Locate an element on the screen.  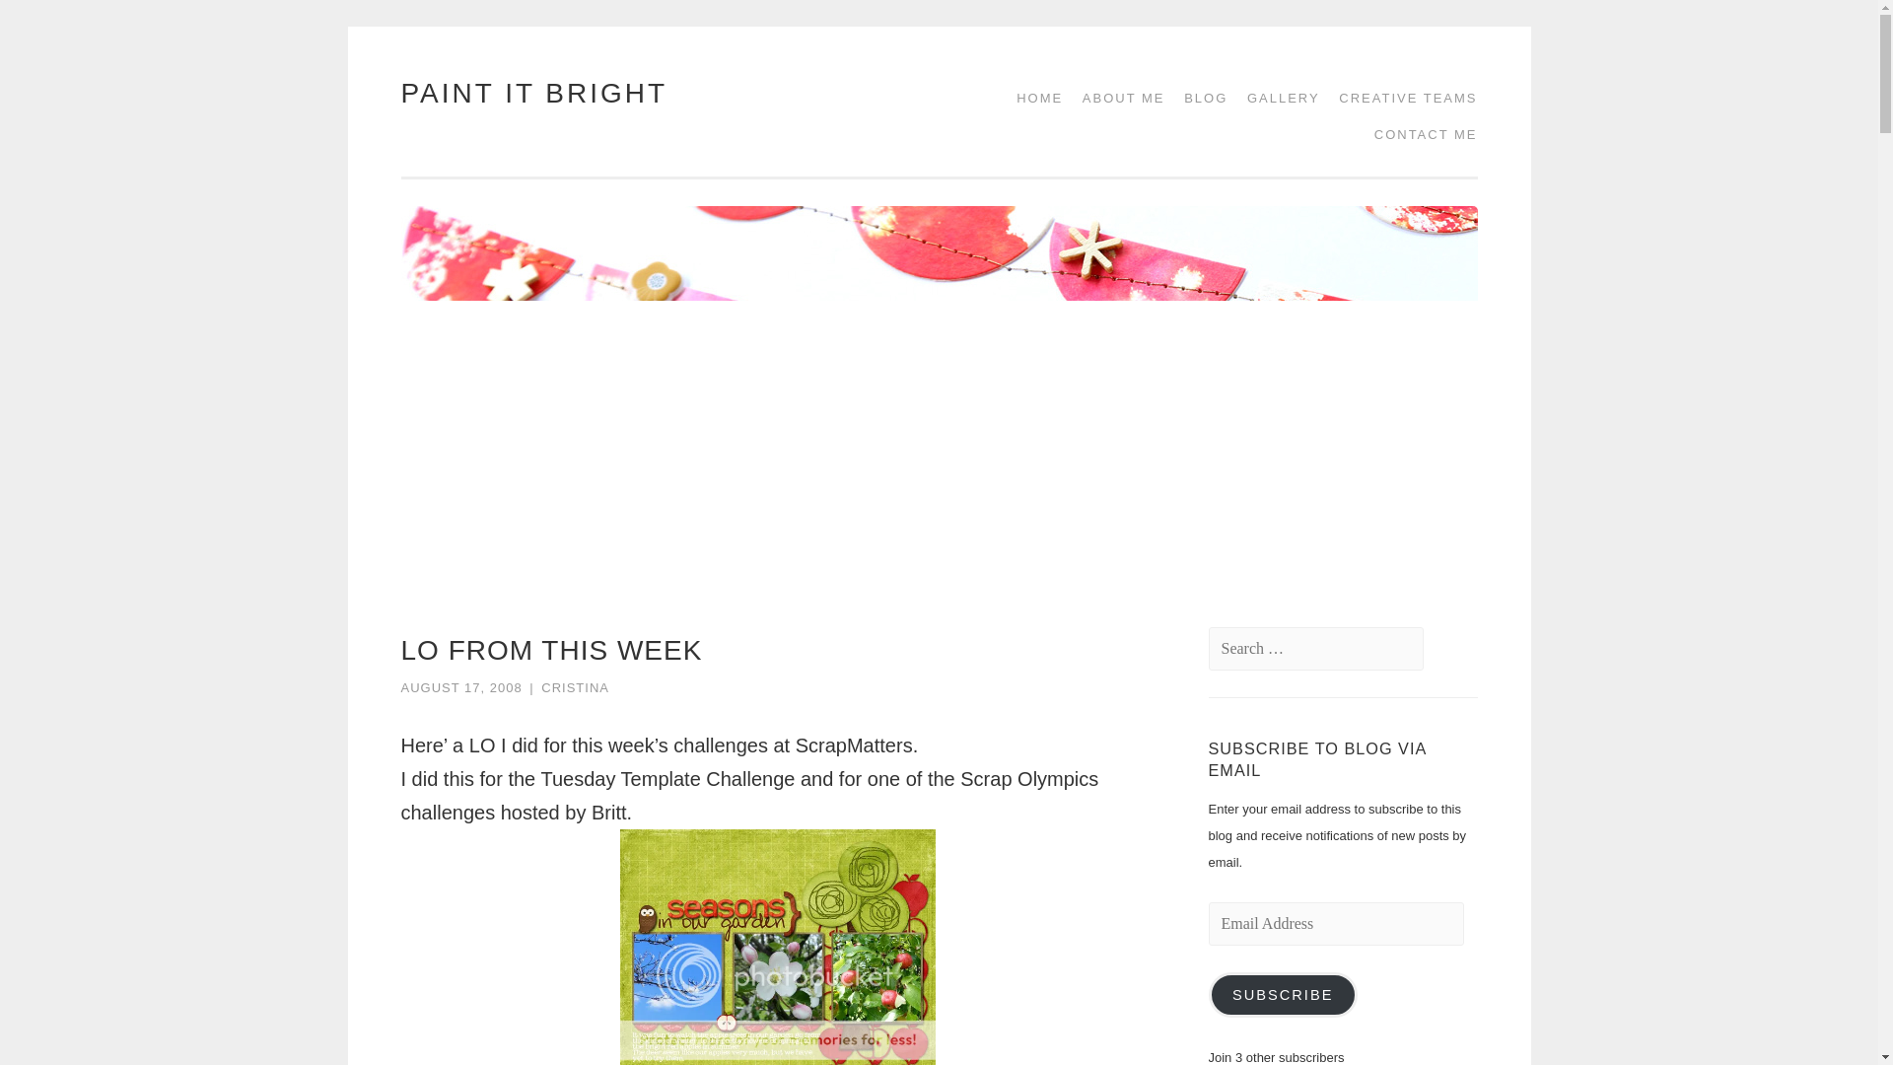
AUGUST 17, 2008 is located at coordinates (460, 688).